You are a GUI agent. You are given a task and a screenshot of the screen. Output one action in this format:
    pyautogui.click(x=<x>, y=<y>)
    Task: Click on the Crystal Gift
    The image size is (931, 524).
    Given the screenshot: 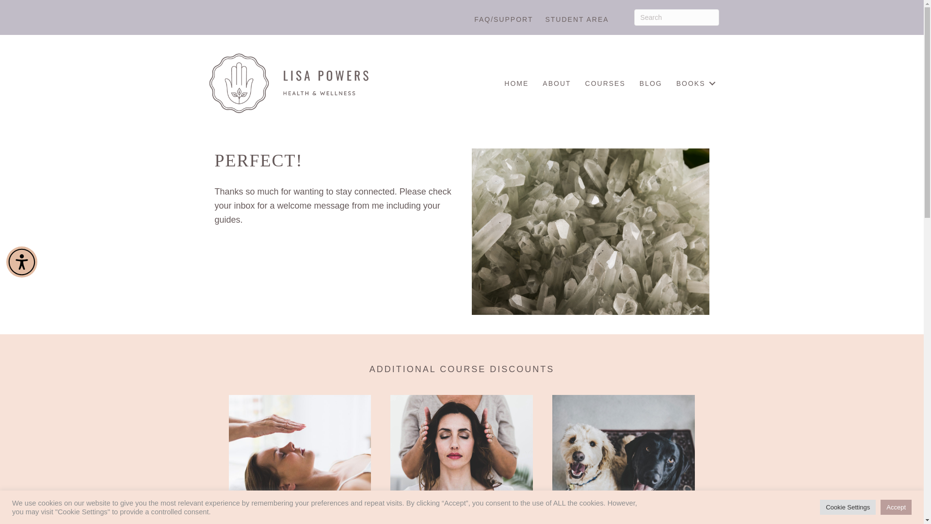 What is the action you would take?
    pyautogui.click(x=590, y=231)
    